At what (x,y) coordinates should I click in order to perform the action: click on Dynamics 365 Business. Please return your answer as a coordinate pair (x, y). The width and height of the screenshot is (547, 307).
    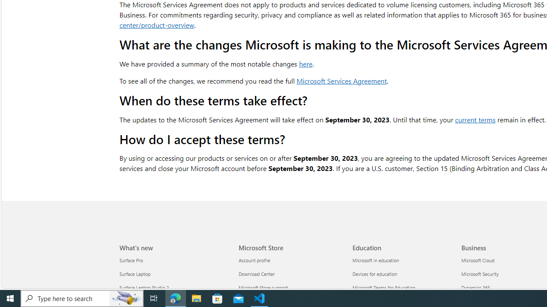
    Looking at the image, I should click on (476, 287).